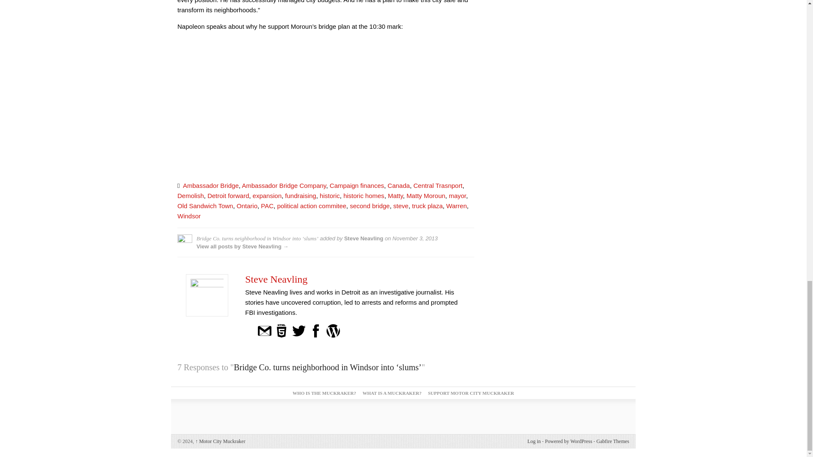  What do you see at coordinates (398, 185) in the screenshot?
I see `Canada` at bounding box center [398, 185].